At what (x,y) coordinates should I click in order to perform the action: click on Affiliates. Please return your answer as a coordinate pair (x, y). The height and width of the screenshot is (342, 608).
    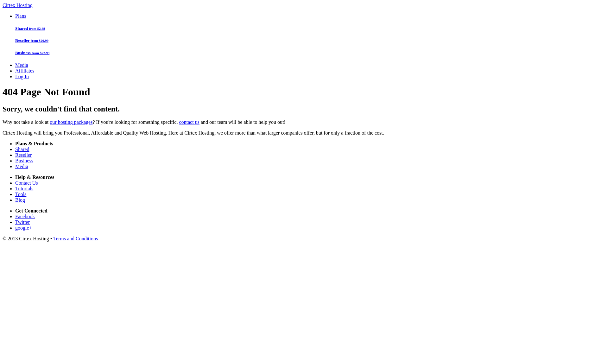
    Looking at the image, I should click on (25, 71).